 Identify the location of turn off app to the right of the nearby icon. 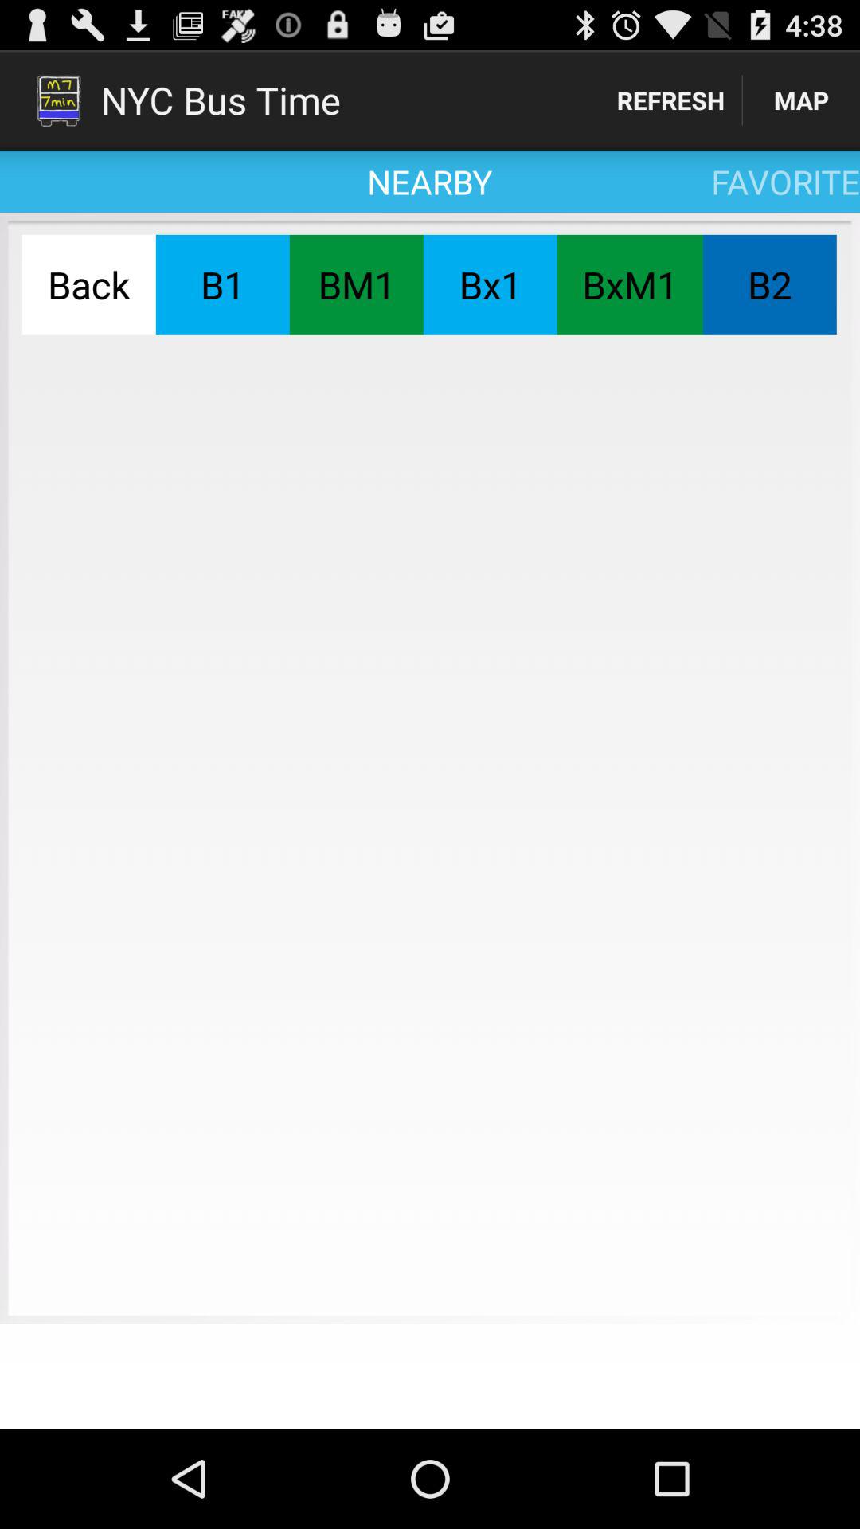
(670, 100).